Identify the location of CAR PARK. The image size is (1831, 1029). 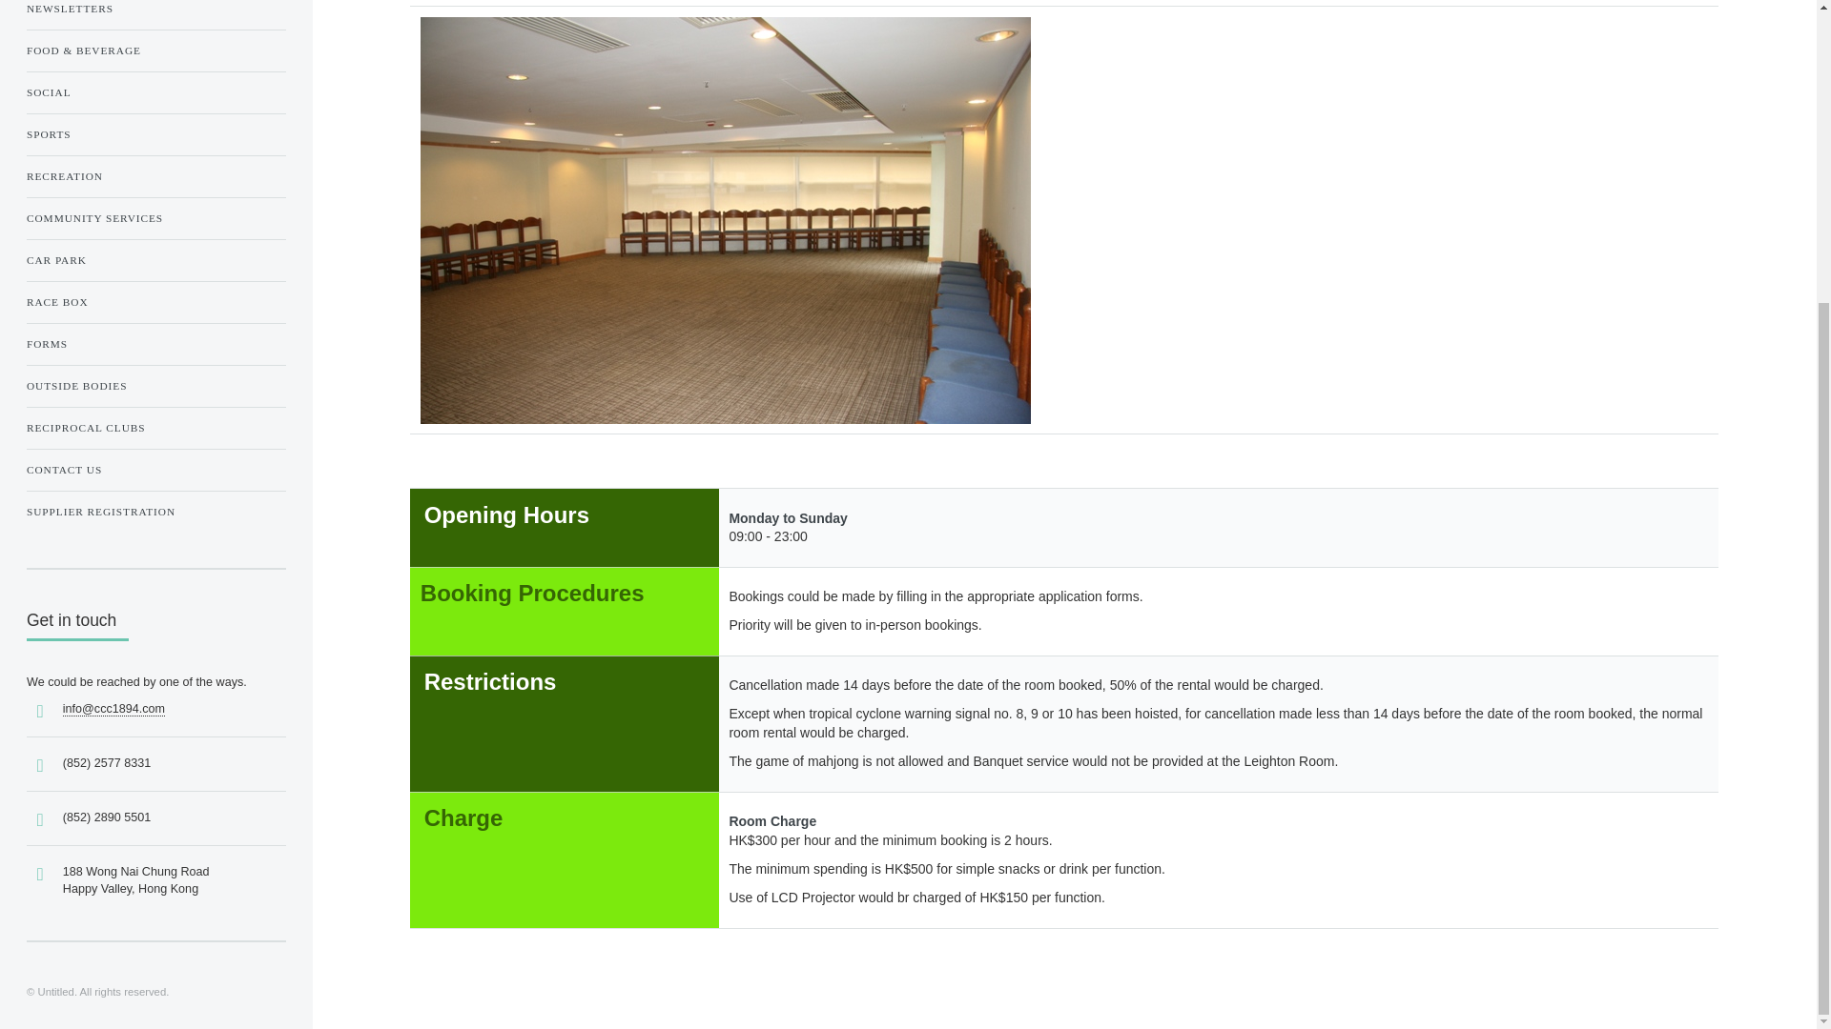
(156, 260).